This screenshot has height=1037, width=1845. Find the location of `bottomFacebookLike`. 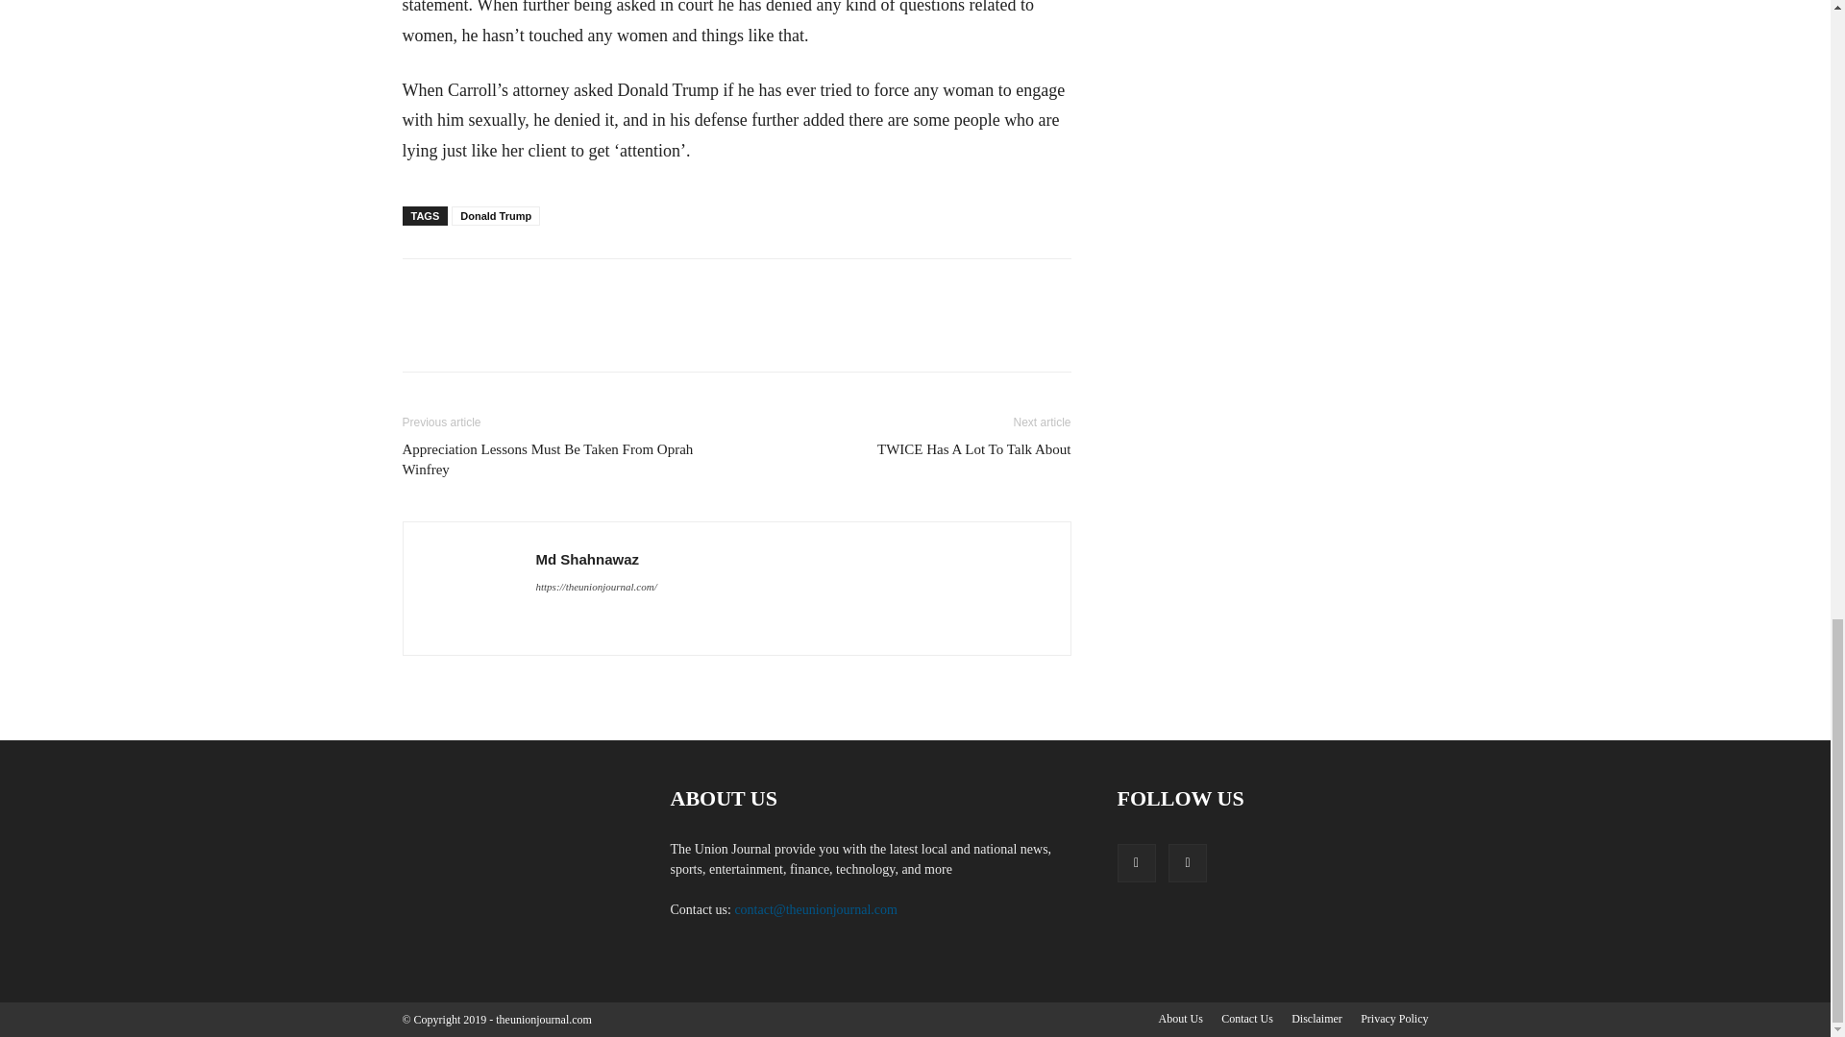

bottomFacebookLike is located at coordinates (546, 289).